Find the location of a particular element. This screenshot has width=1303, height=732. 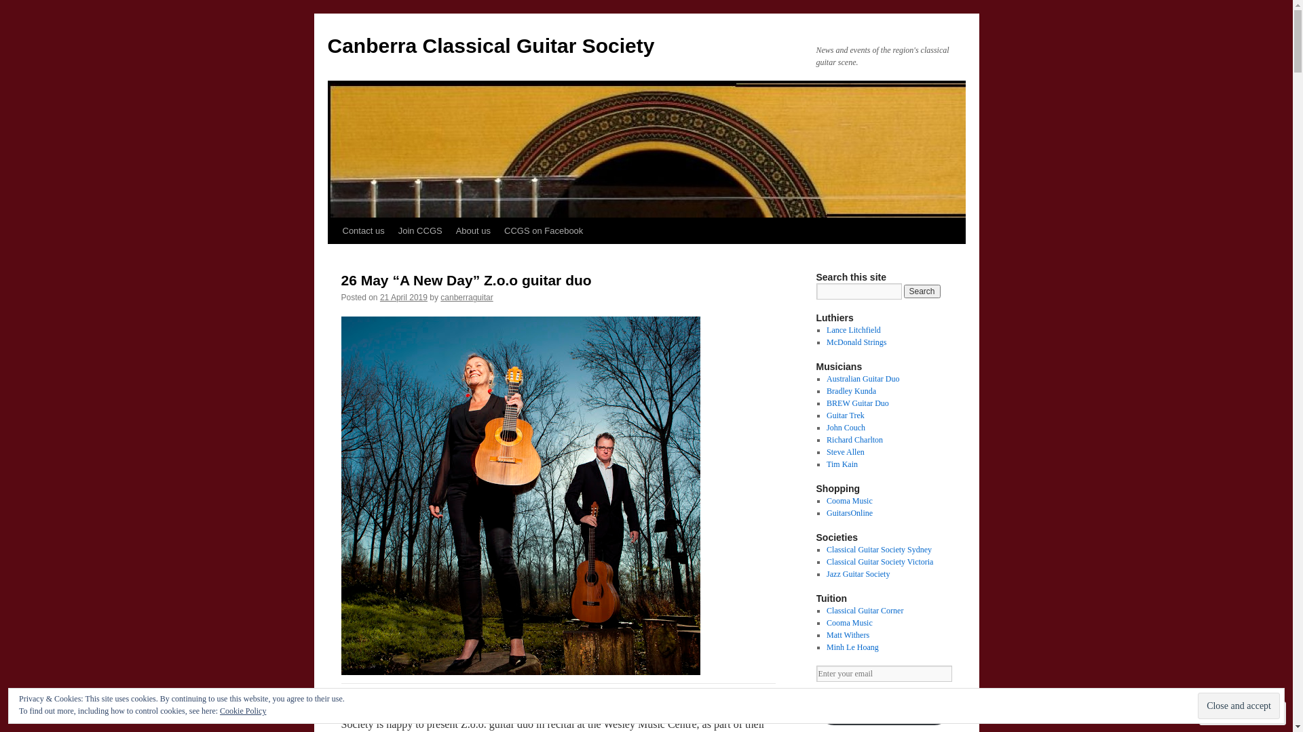

Lance Litchfield is located at coordinates (854, 330).